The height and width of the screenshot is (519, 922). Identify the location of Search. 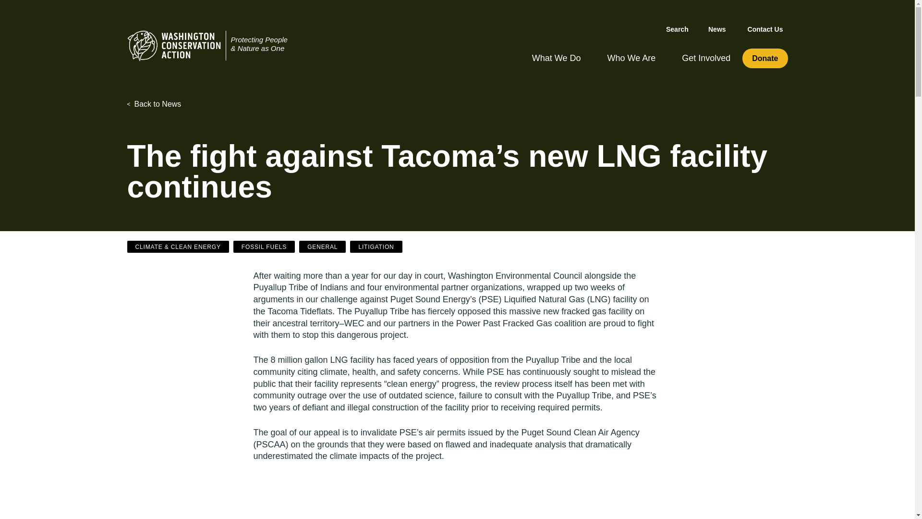
(695, 30).